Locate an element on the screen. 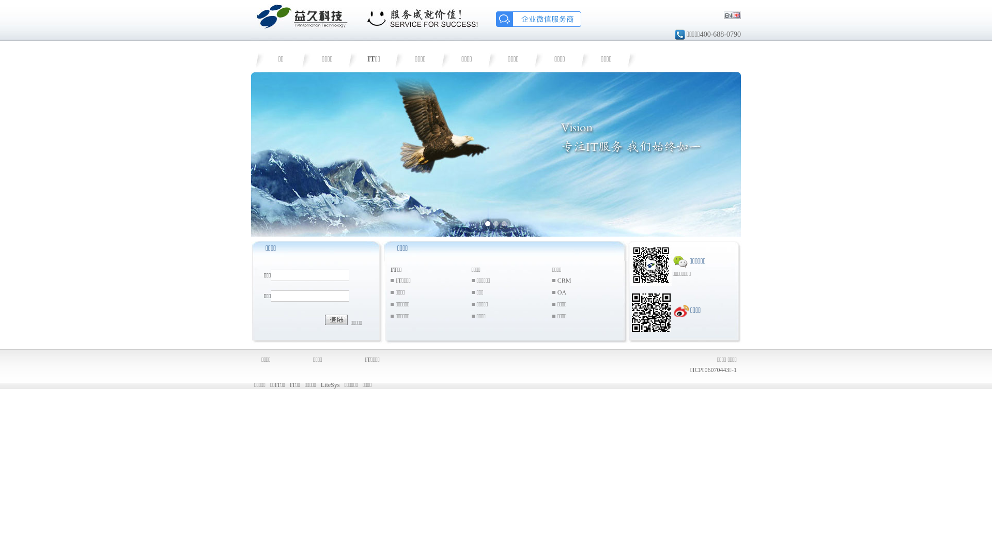 This screenshot has height=558, width=992. CRM is located at coordinates (564, 281).